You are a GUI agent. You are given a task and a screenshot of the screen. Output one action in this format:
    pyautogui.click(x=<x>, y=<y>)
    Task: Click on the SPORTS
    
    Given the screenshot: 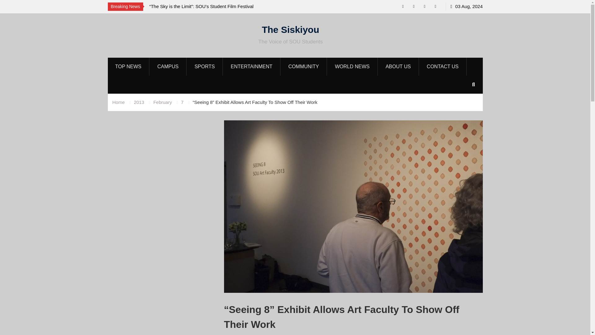 What is the action you would take?
    pyautogui.click(x=205, y=66)
    